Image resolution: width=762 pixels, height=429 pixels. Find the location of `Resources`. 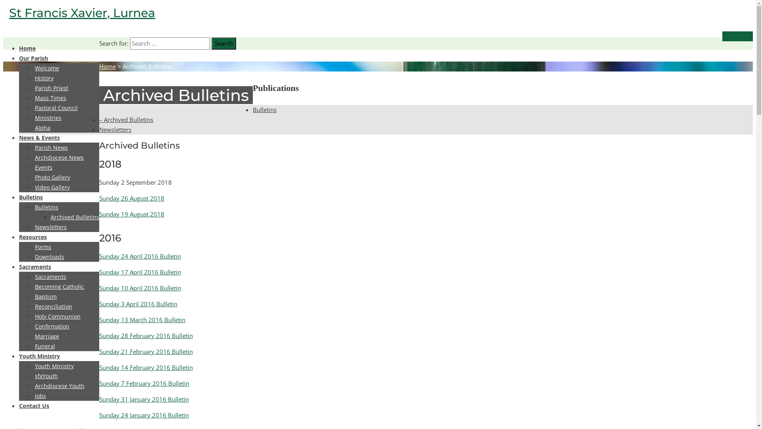

Resources is located at coordinates (33, 237).